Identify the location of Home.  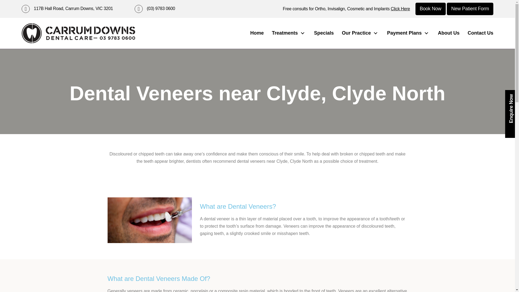
(257, 33).